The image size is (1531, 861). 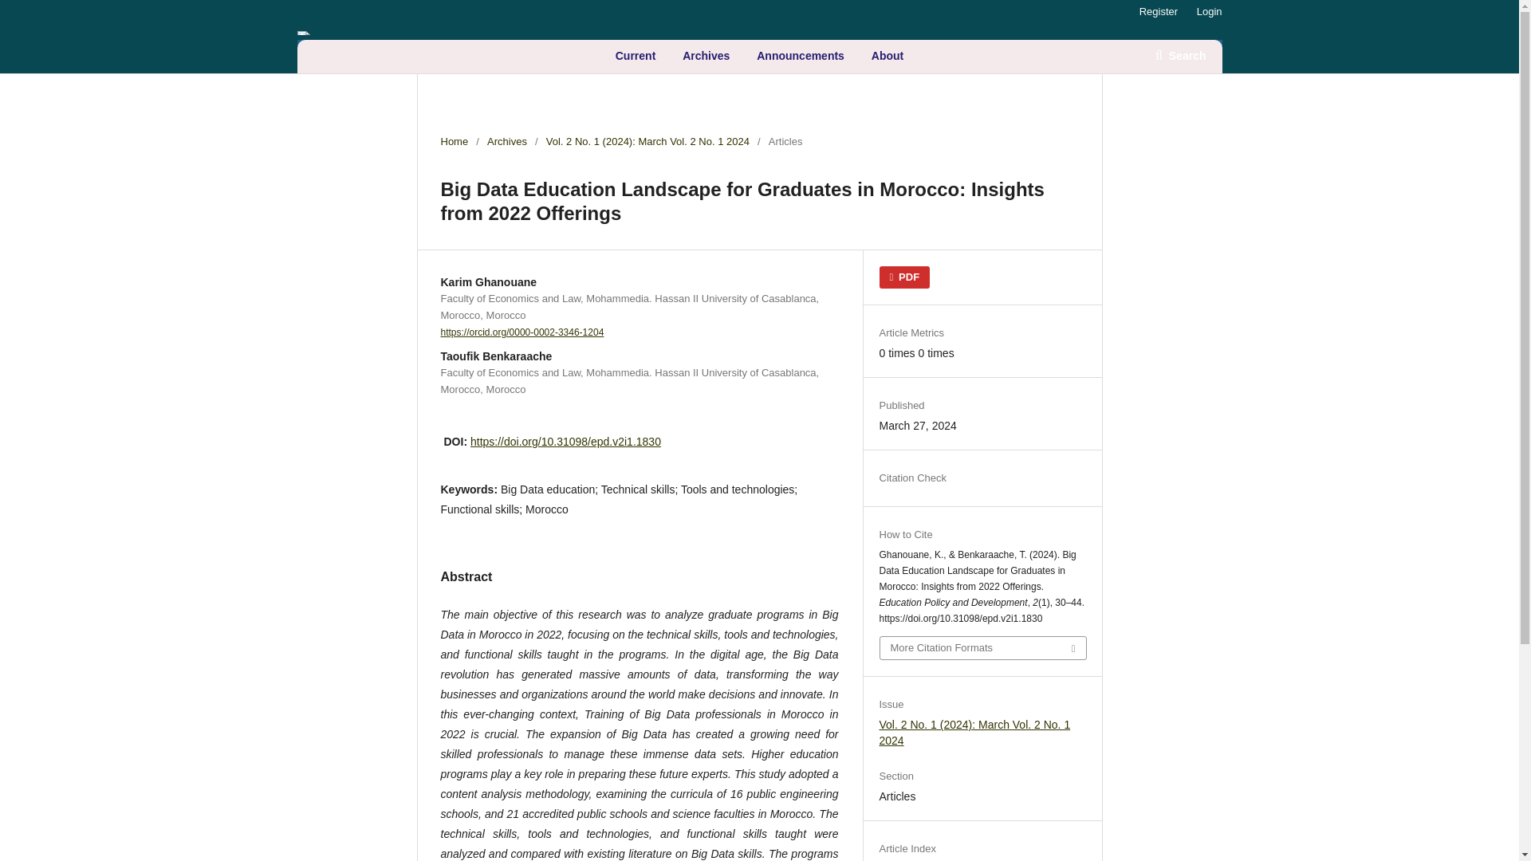 I want to click on Announcements, so click(x=800, y=56).